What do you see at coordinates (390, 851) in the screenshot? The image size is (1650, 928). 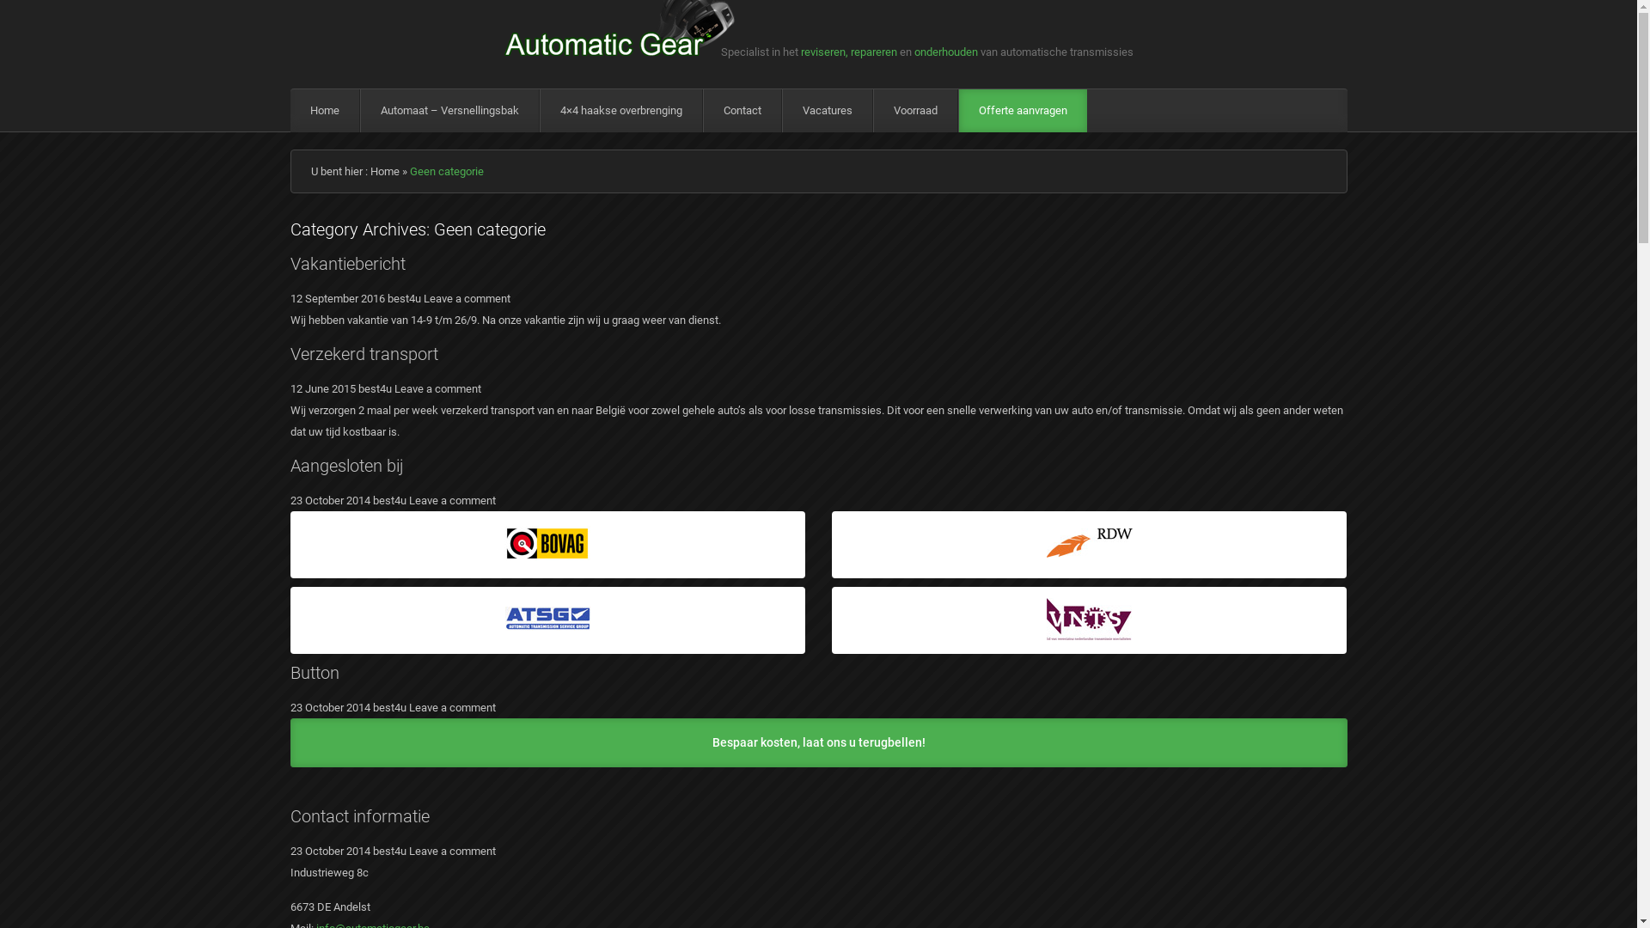 I see `best4u` at bounding box center [390, 851].